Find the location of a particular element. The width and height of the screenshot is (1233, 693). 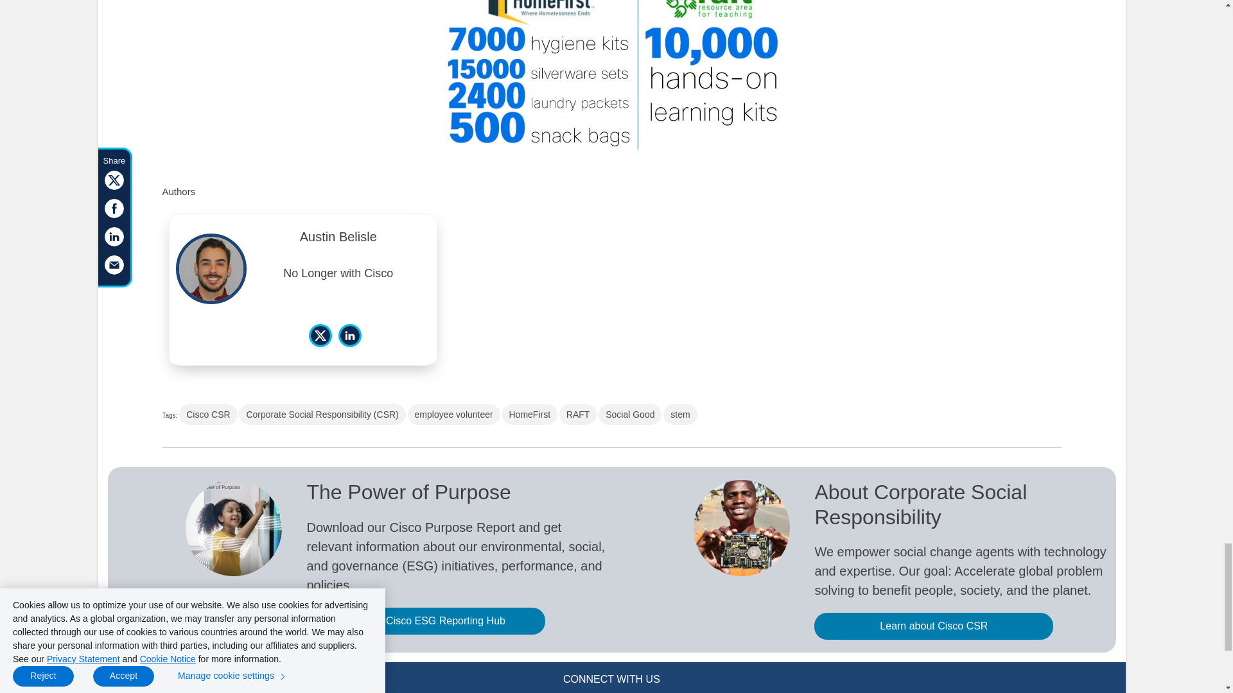

Social Good is located at coordinates (629, 415).